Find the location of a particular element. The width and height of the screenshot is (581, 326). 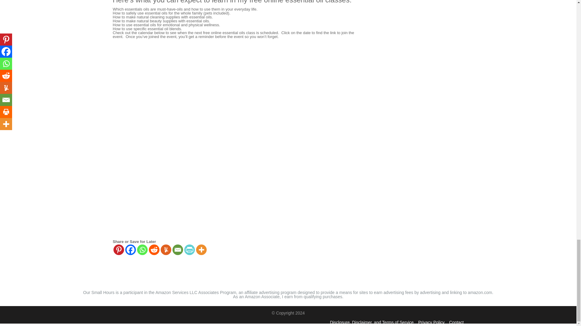

Reddit is located at coordinates (154, 250).